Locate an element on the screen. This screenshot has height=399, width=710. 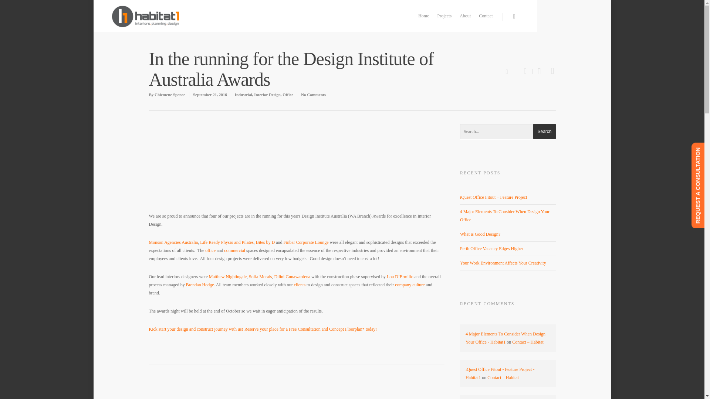
Industrial is located at coordinates (243, 95).